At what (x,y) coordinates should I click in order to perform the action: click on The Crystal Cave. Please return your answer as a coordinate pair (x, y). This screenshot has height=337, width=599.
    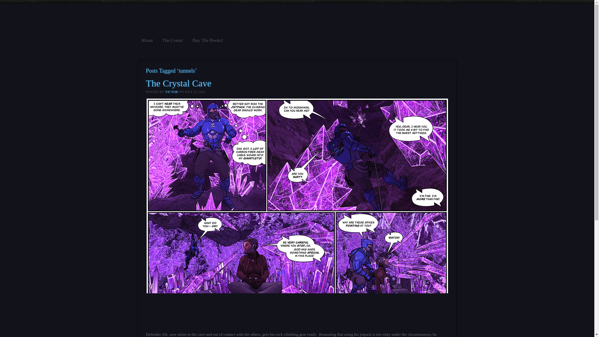
    Looking at the image, I should click on (297, 323).